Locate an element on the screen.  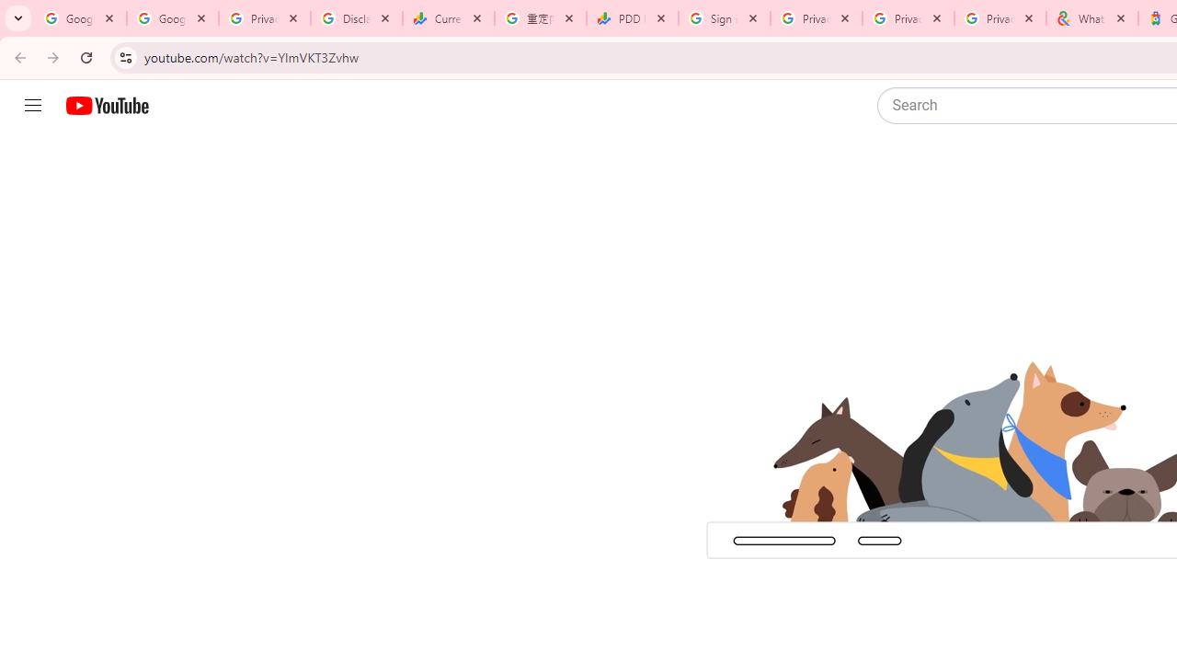
Guide is located at coordinates (33, 106).